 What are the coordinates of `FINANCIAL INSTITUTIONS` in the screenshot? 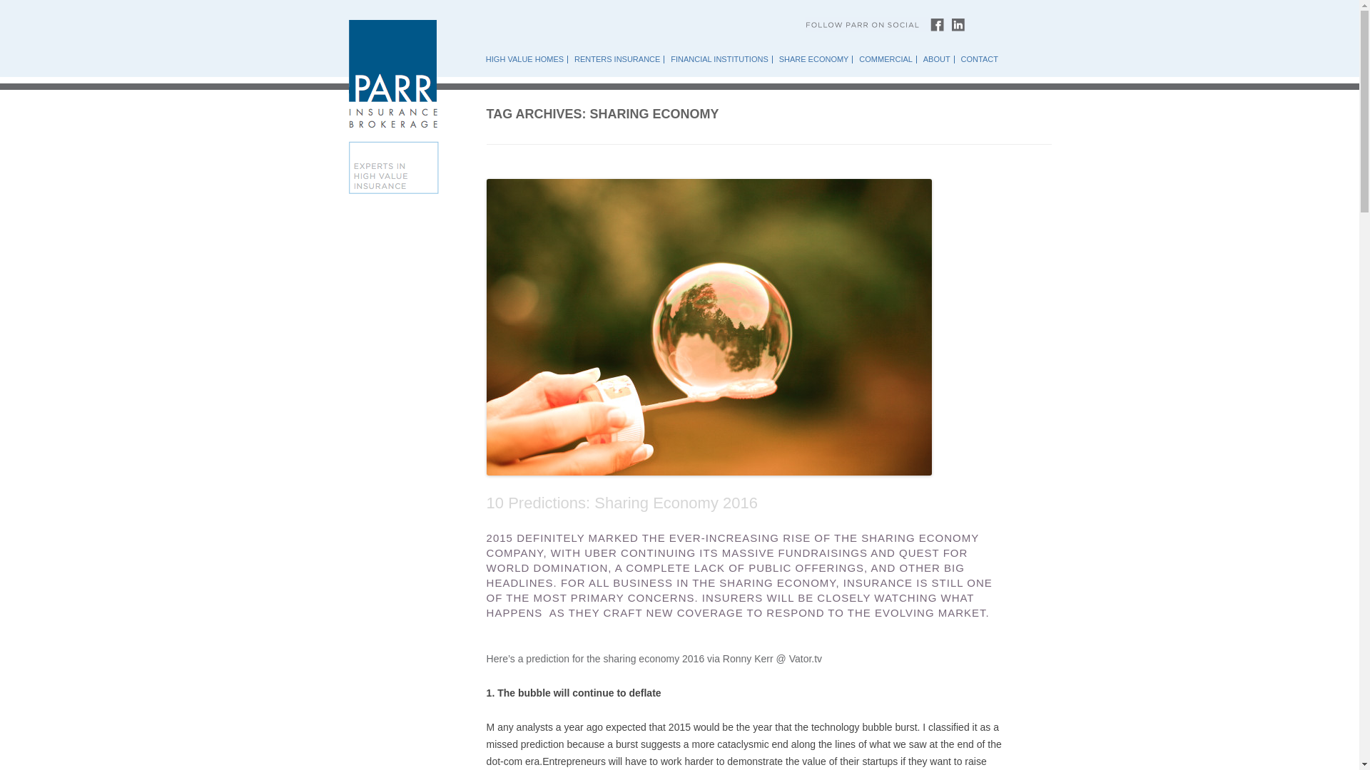 It's located at (719, 58).